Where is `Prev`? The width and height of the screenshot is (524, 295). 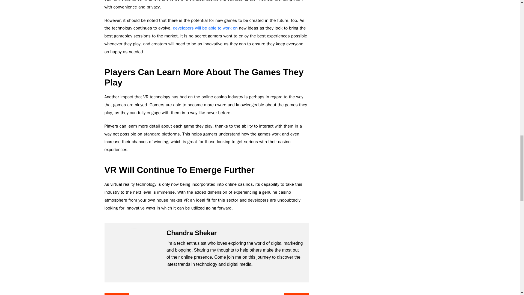
Prev is located at coordinates (117, 294).